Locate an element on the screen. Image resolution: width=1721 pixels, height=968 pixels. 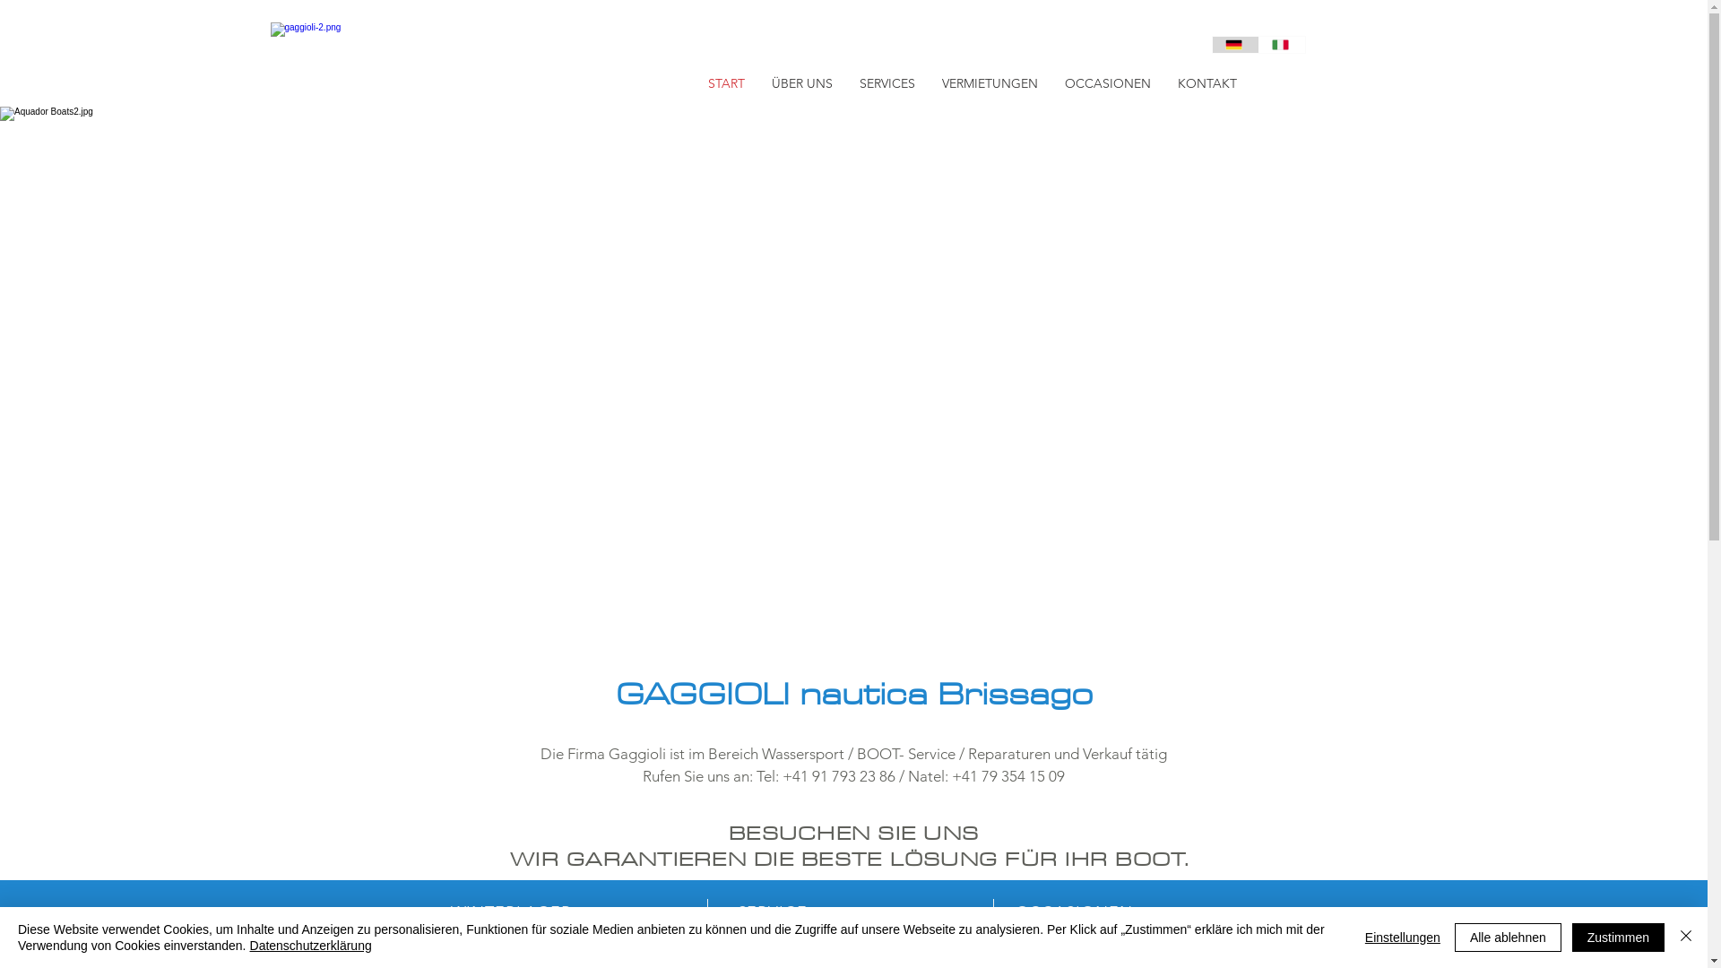
OCCASIONEN is located at coordinates (1107, 83).